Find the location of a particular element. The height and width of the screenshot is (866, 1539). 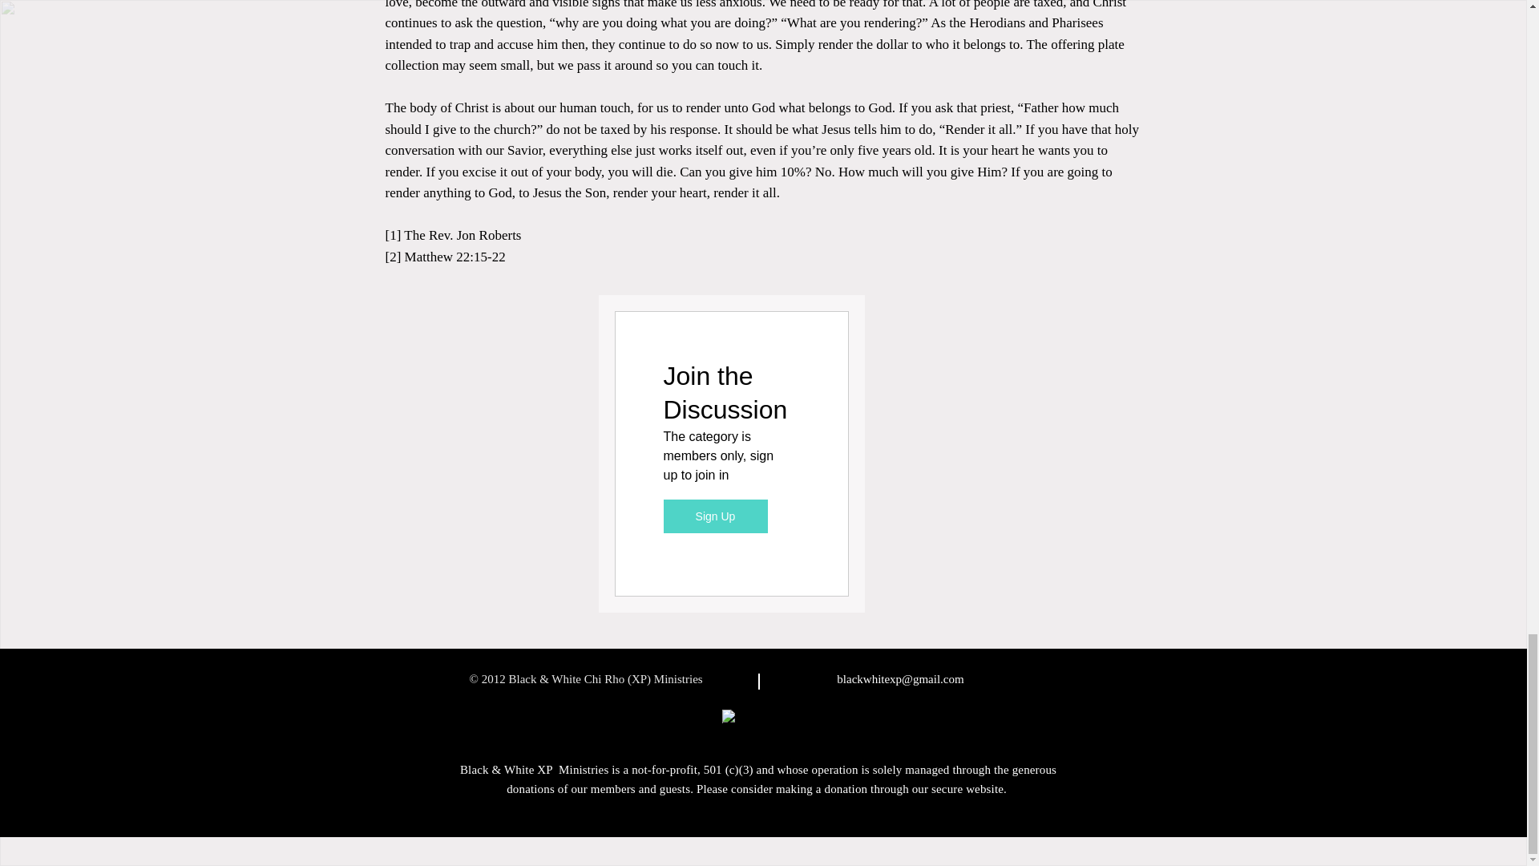

Sign Up is located at coordinates (715, 516).